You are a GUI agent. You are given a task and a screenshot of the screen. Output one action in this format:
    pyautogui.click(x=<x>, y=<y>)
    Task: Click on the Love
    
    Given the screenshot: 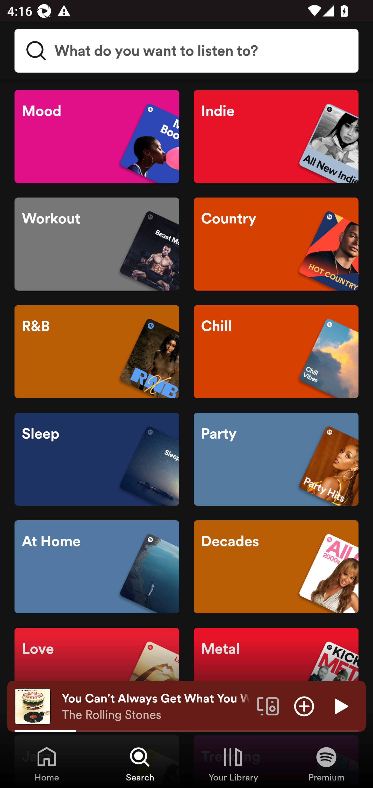 What is the action you would take?
    pyautogui.click(x=97, y=674)
    